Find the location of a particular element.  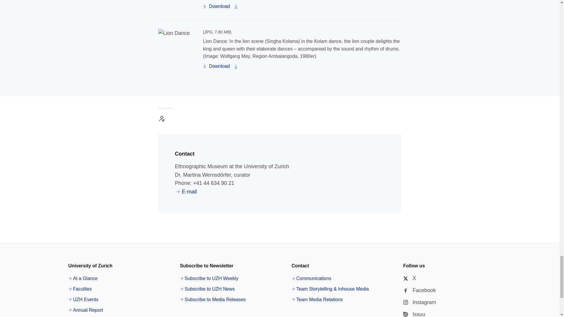

Subscribe to Media Releases is located at coordinates (213, 299).